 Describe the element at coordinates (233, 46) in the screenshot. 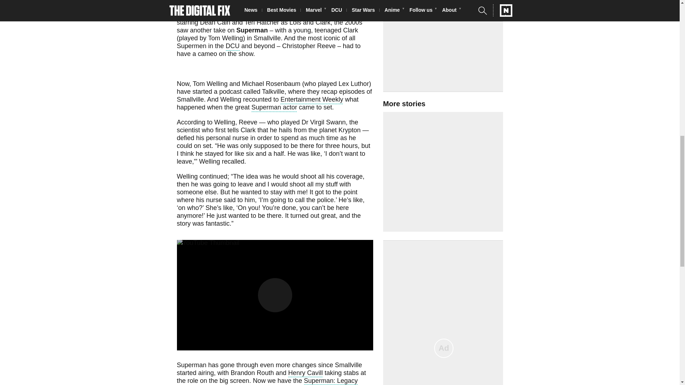

I see `DCU` at that location.